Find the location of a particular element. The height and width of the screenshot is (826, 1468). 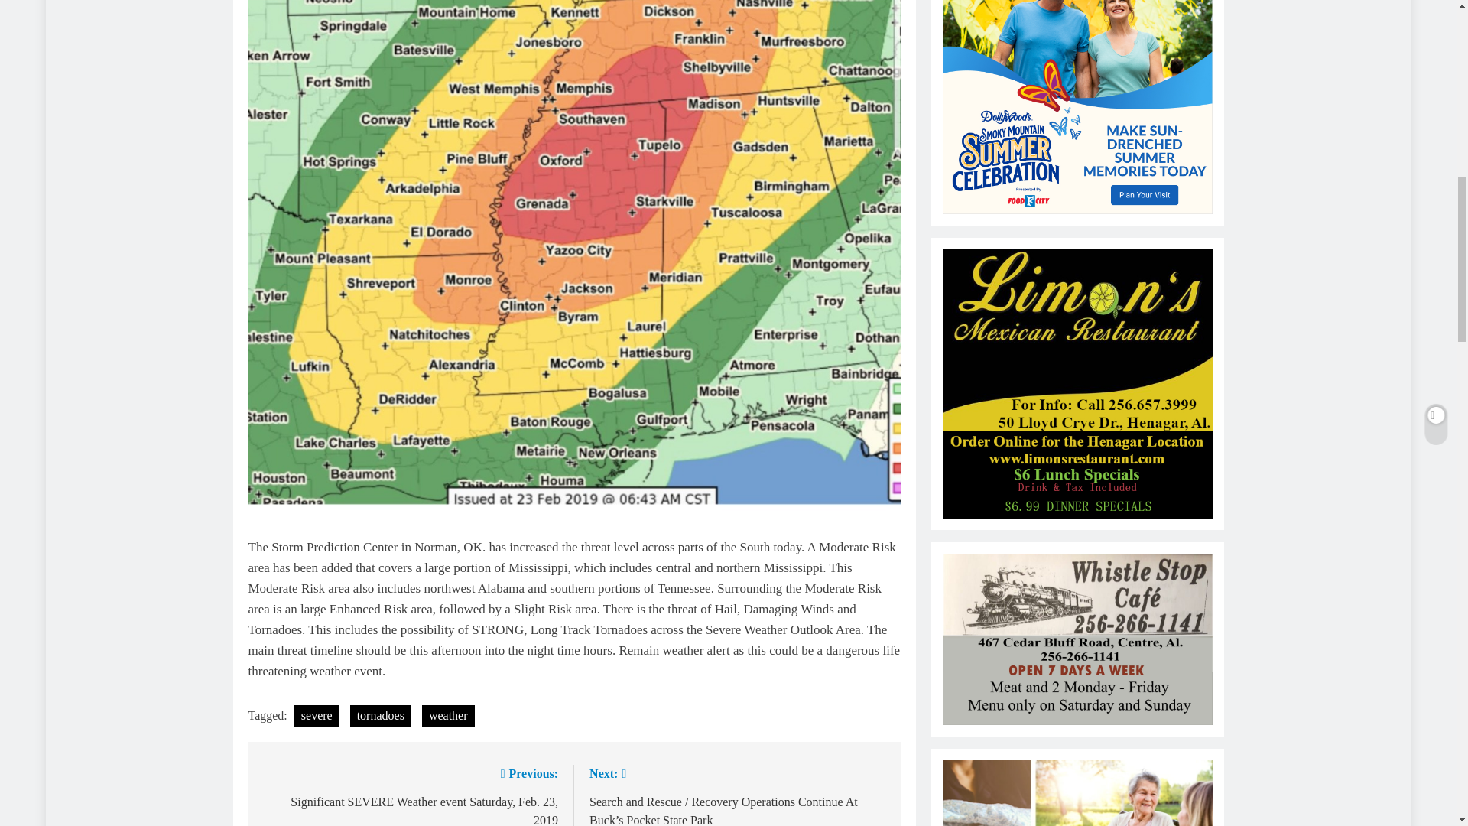

weather is located at coordinates (448, 716).